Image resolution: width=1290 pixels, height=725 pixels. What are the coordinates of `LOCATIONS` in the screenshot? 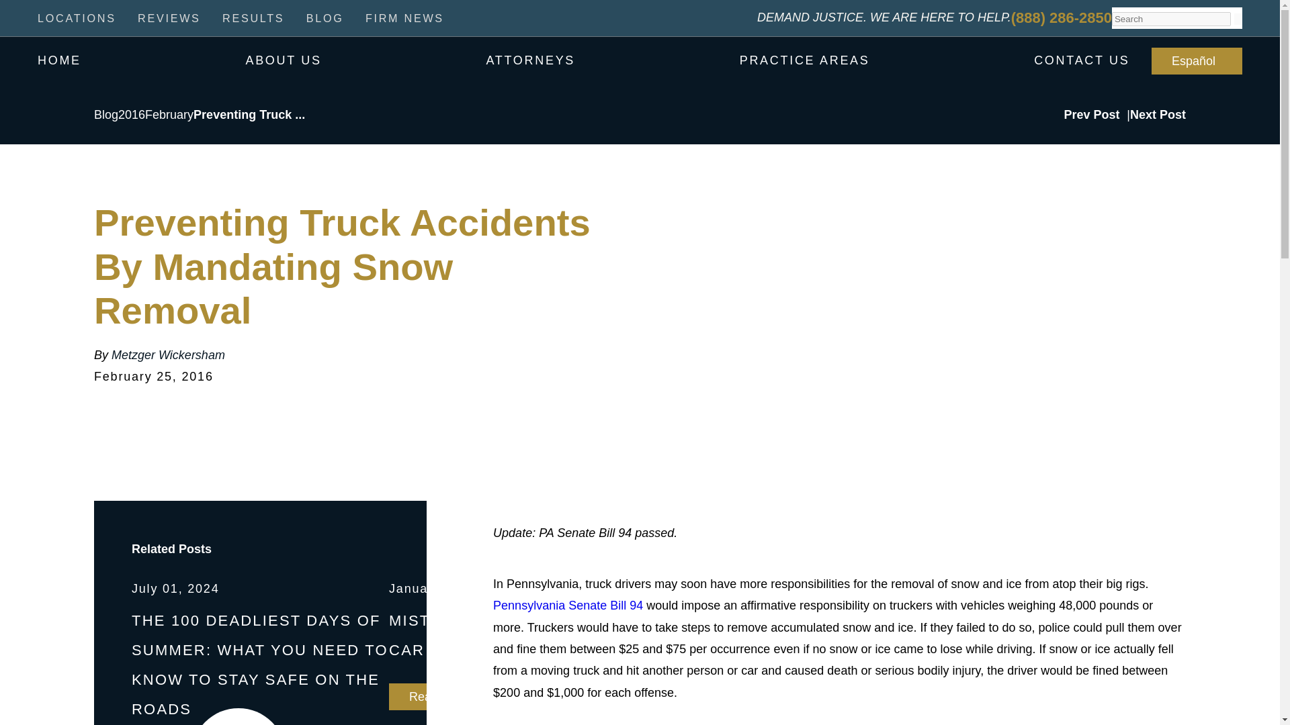 It's located at (77, 23).